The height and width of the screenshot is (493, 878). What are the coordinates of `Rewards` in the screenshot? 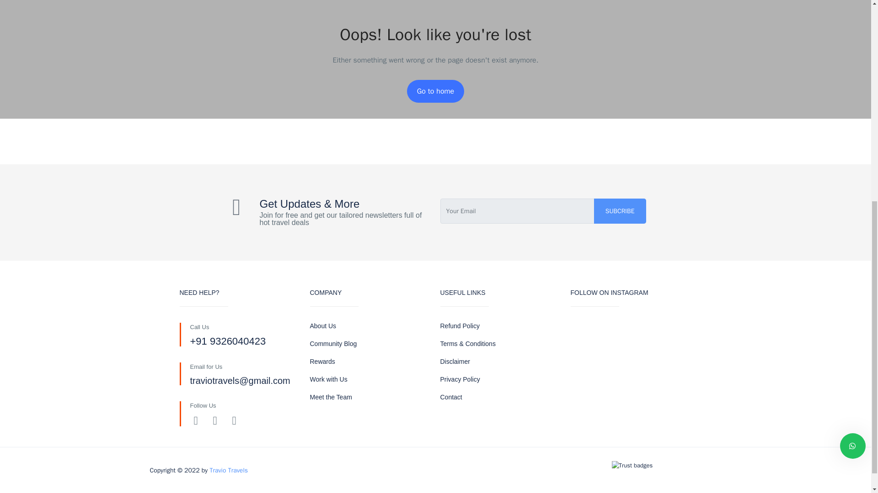 It's located at (322, 362).